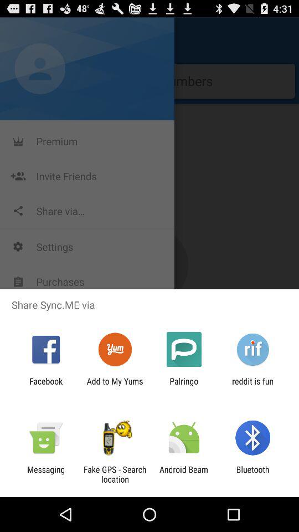 This screenshot has height=532, width=299. What do you see at coordinates (115, 386) in the screenshot?
I see `swipe until the add to my icon` at bounding box center [115, 386].